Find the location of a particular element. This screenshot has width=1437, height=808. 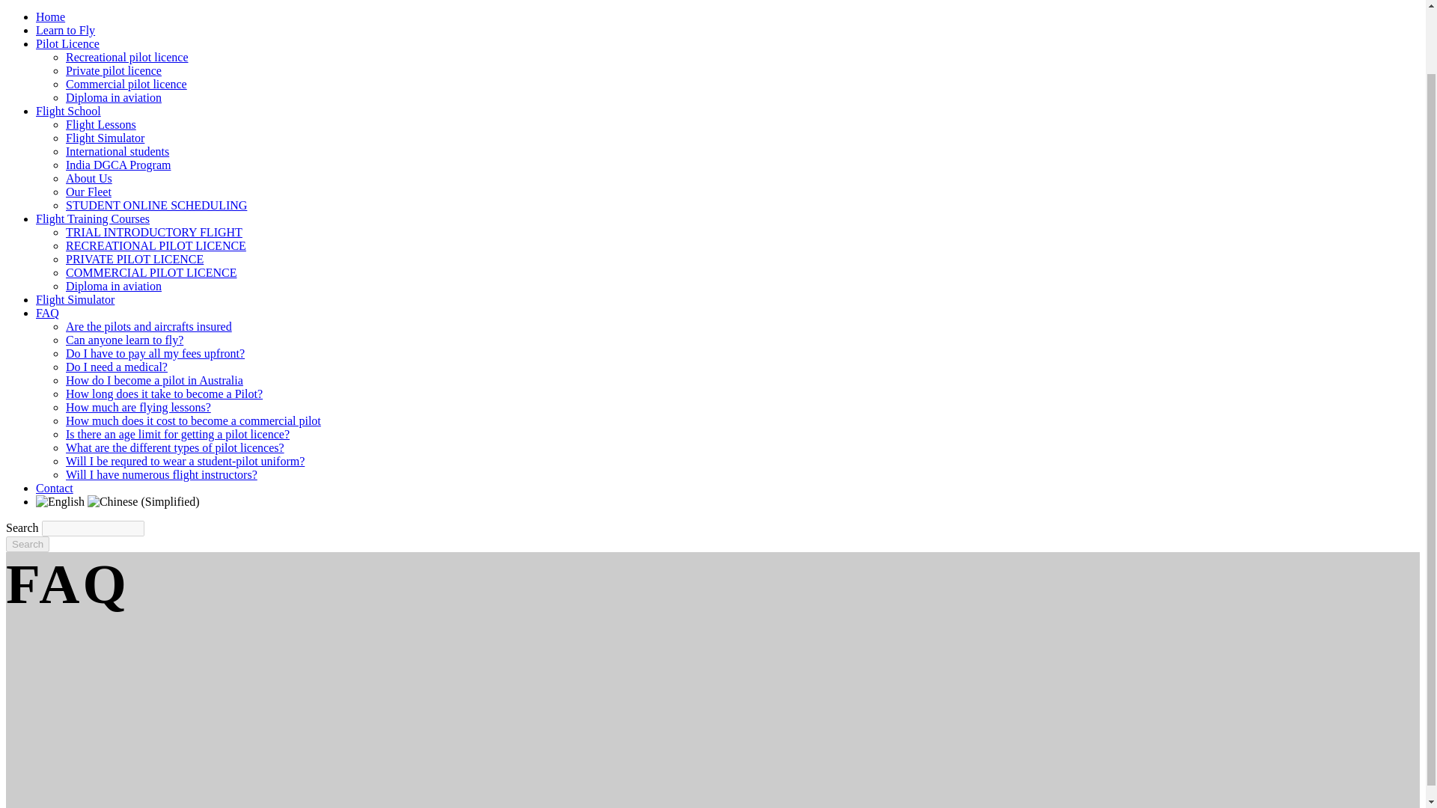

Do I have to pay all my fees upfront? is located at coordinates (155, 353).